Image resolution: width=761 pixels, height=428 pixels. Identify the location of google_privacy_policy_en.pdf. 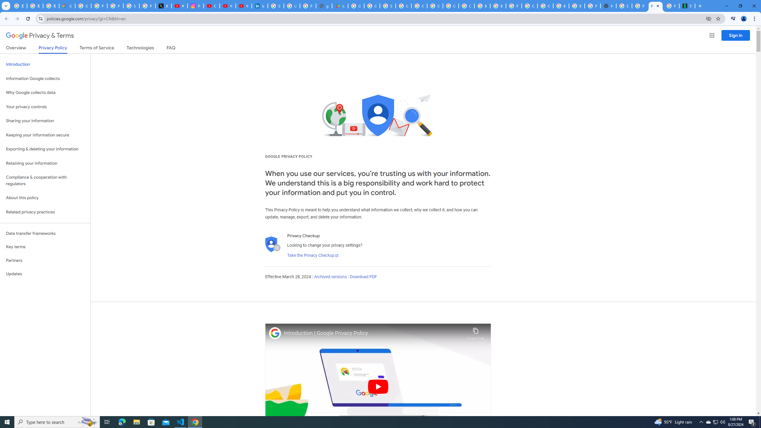
(324, 6).